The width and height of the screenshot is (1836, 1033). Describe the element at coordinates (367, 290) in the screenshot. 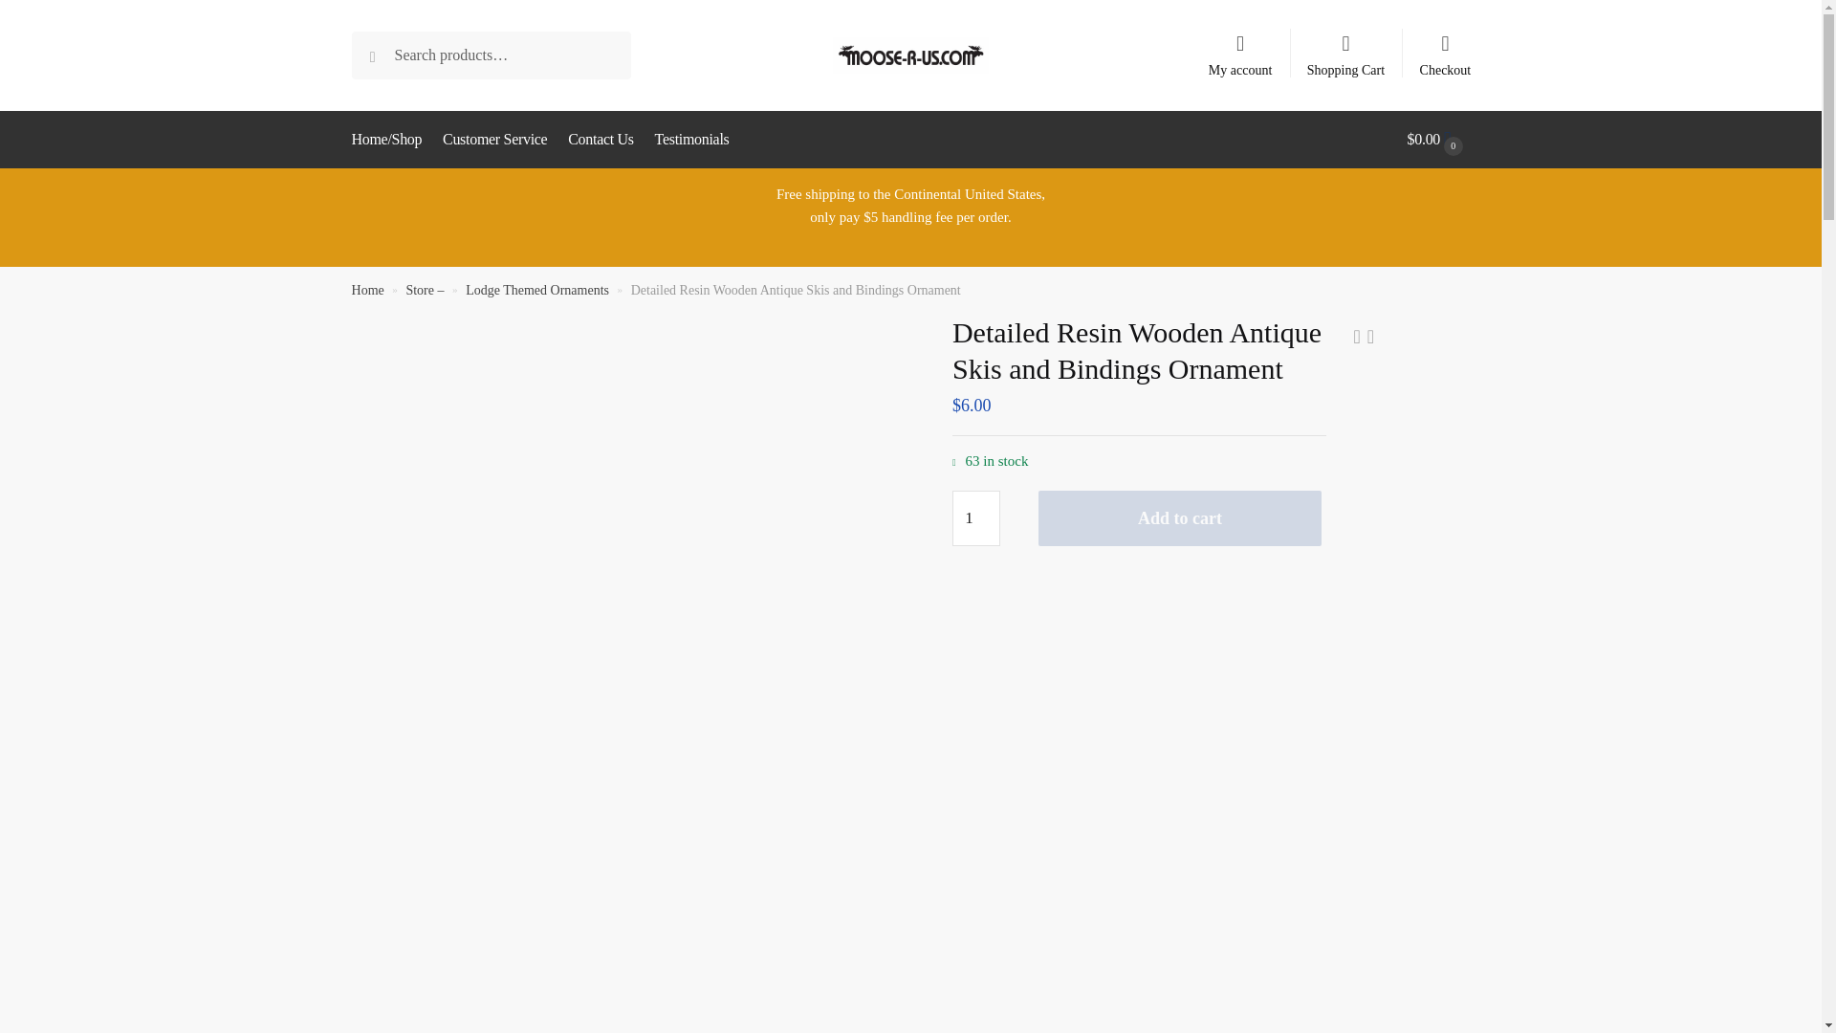

I see `Home` at that location.